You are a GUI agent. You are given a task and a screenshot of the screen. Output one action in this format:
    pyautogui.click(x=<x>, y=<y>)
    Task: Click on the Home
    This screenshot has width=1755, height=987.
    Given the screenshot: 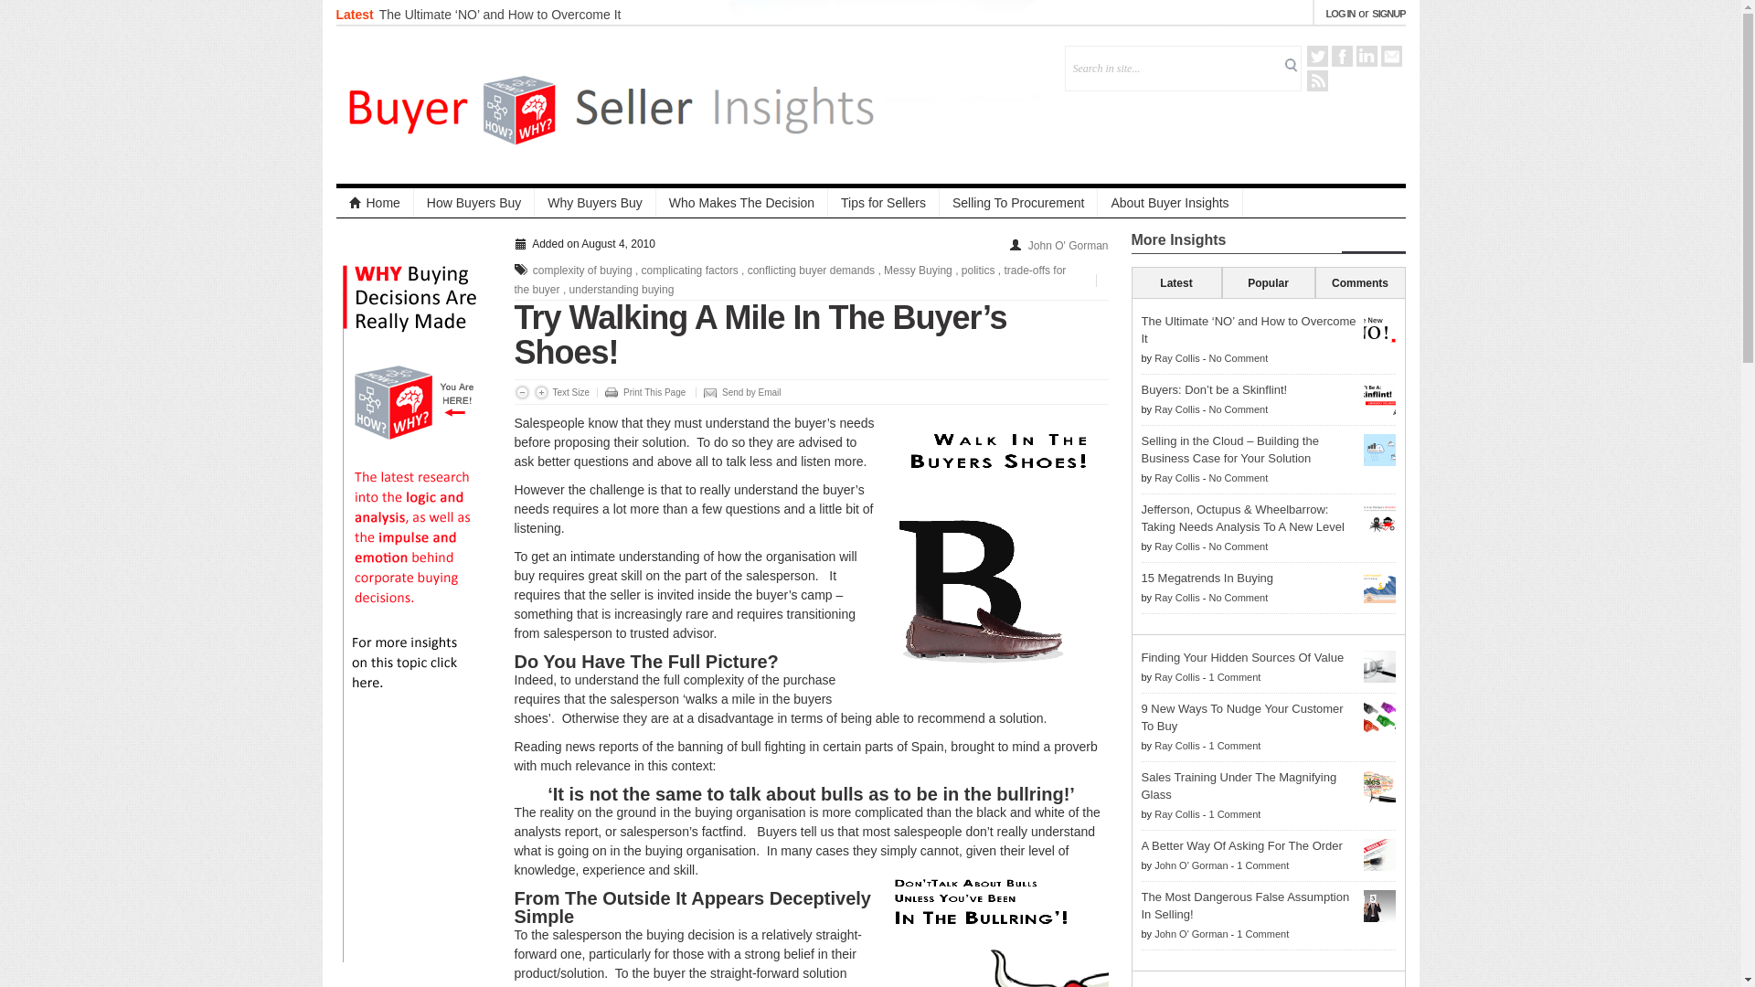 What is the action you would take?
    pyautogui.click(x=375, y=203)
    